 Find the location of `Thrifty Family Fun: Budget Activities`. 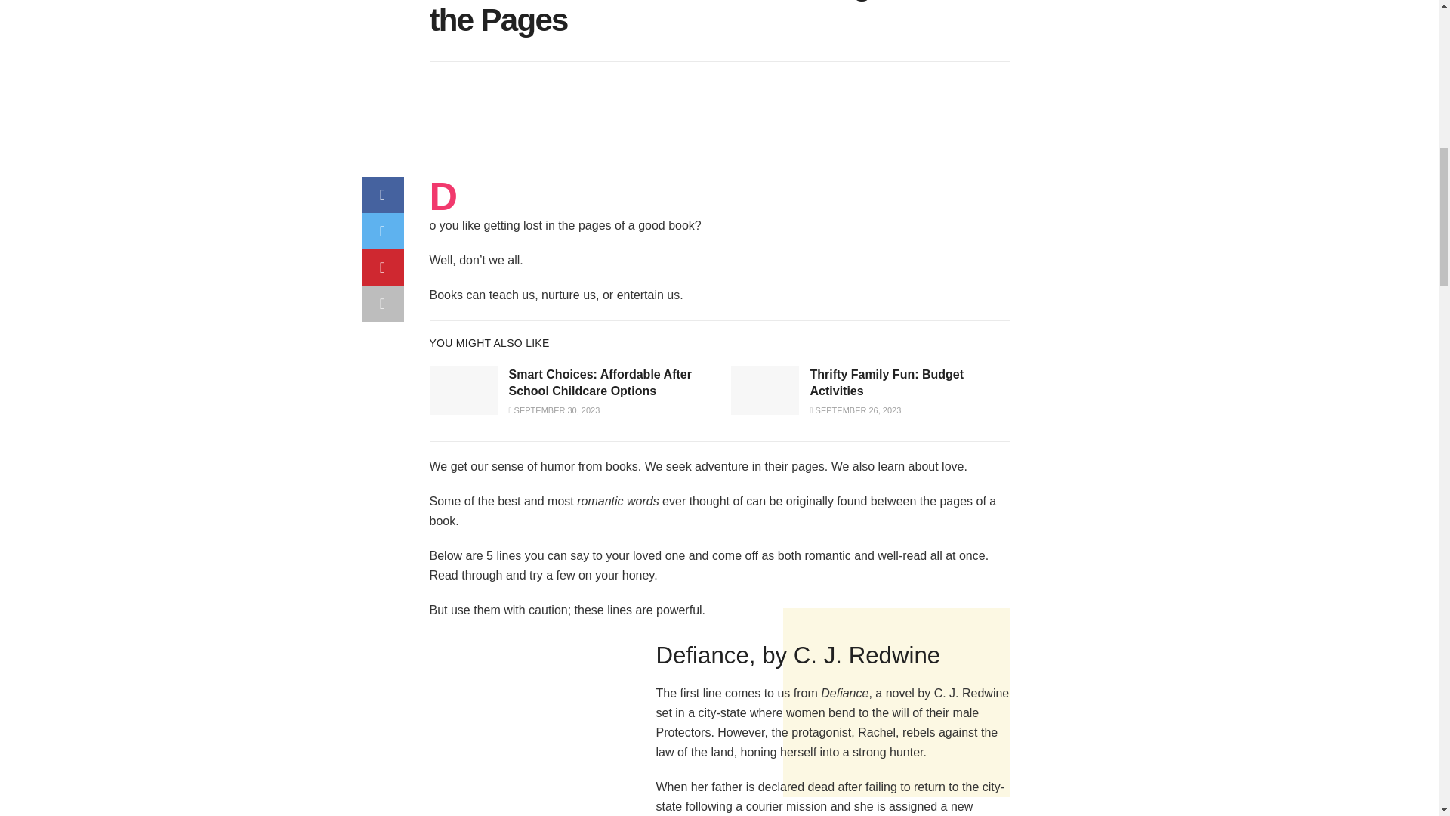

Thrifty Family Fun: Budget Activities is located at coordinates (887, 382).